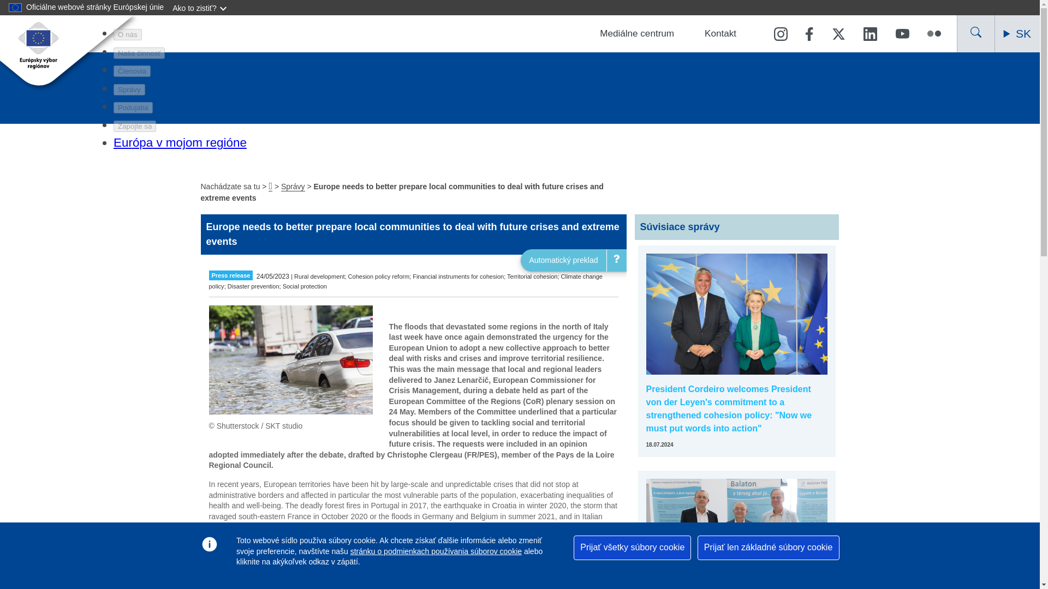  I want to click on Rural development, so click(319, 277).